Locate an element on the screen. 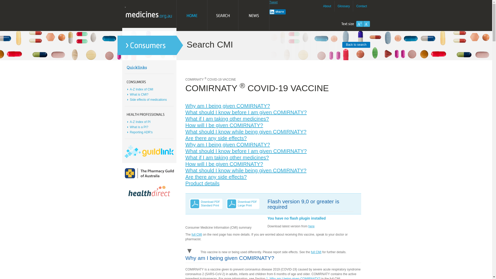  full CMI is located at coordinates (316, 252).